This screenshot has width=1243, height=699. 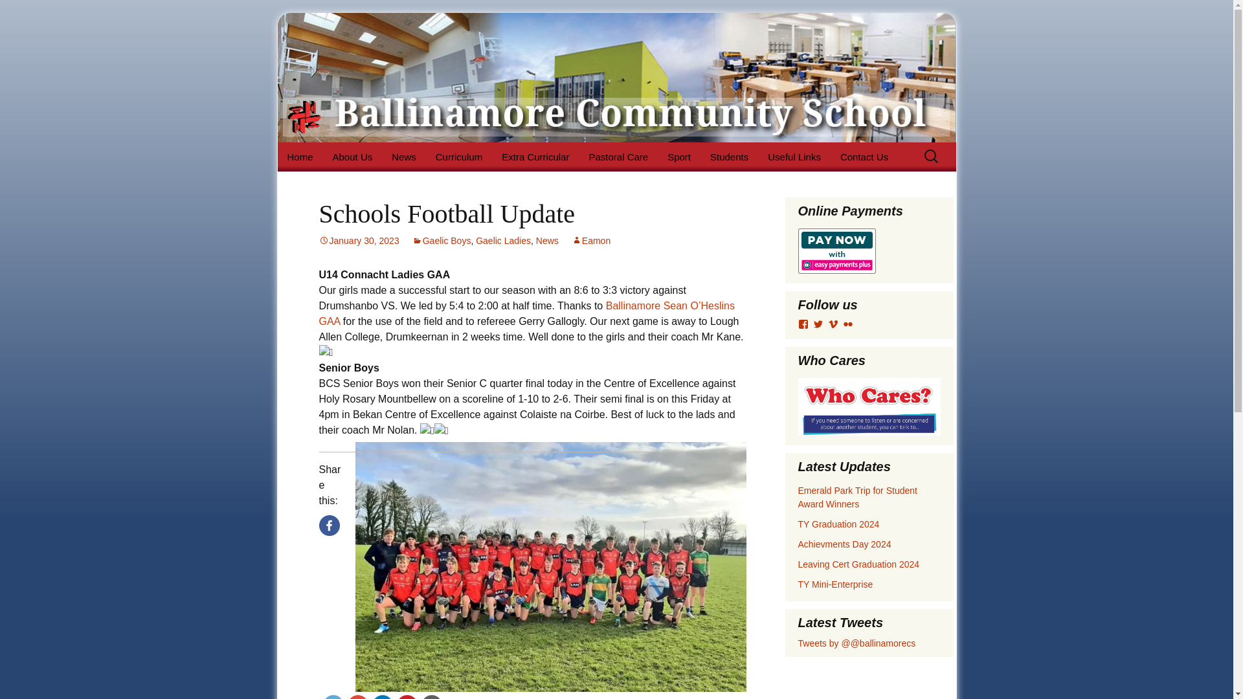 What do you see at coordinates (382, 696) in the screenshot?
I see `Click to share on LinkedIn` at bounding box center [382, 696].